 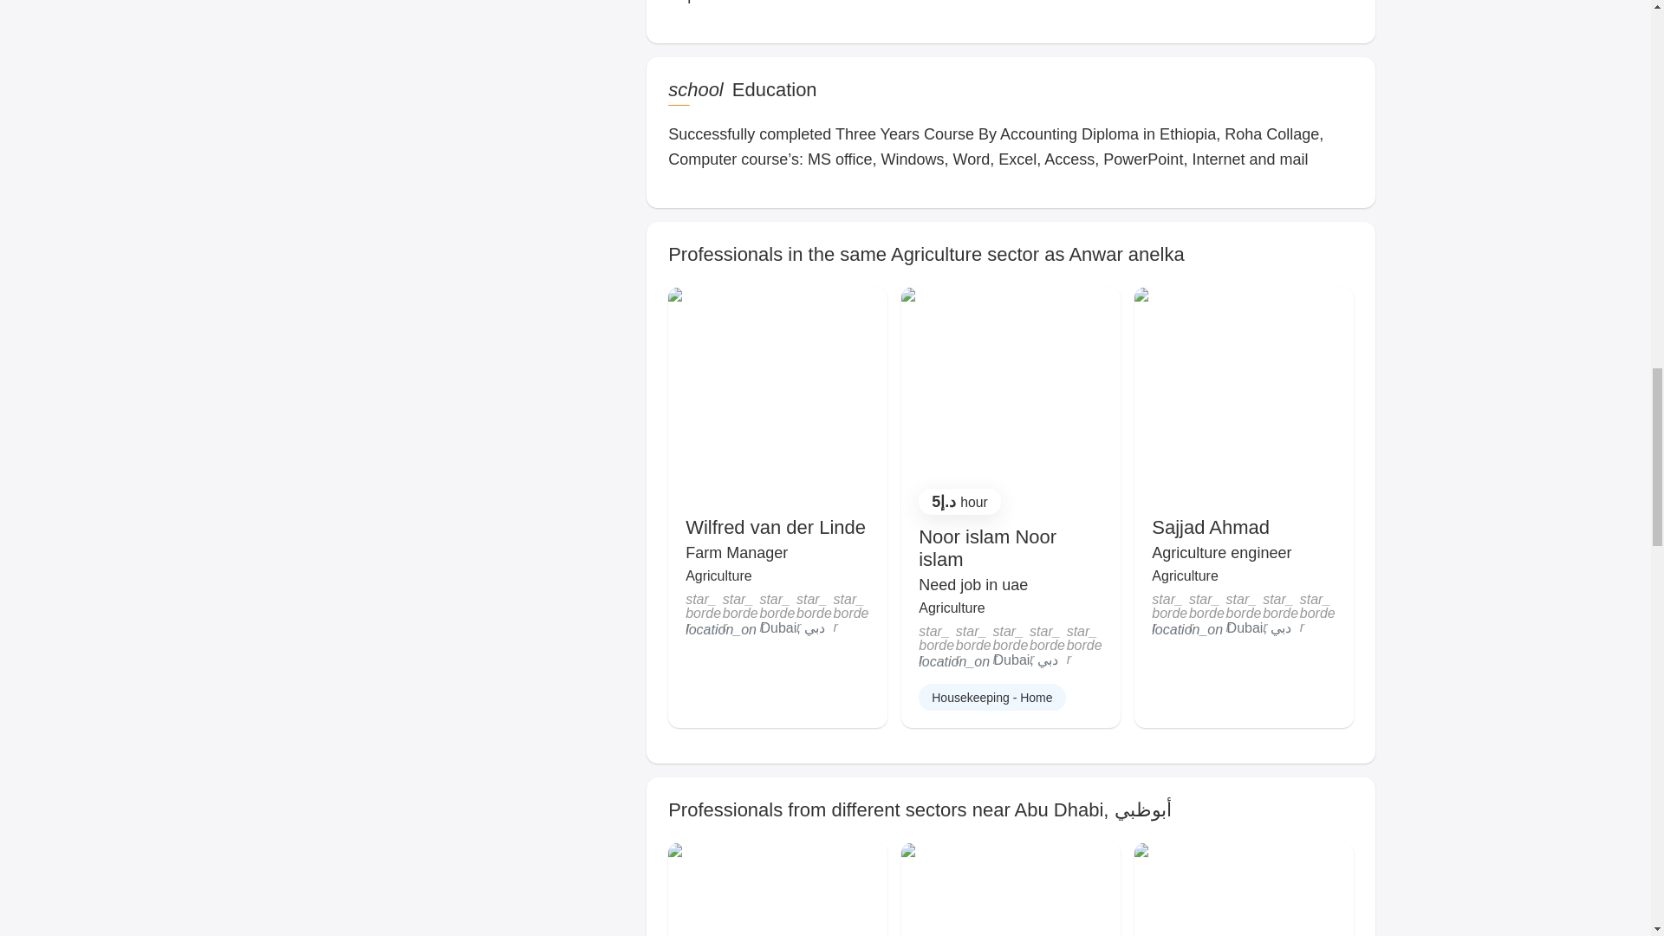 I want to click on Noor islam Noor islam, so click(x=987, y=548).